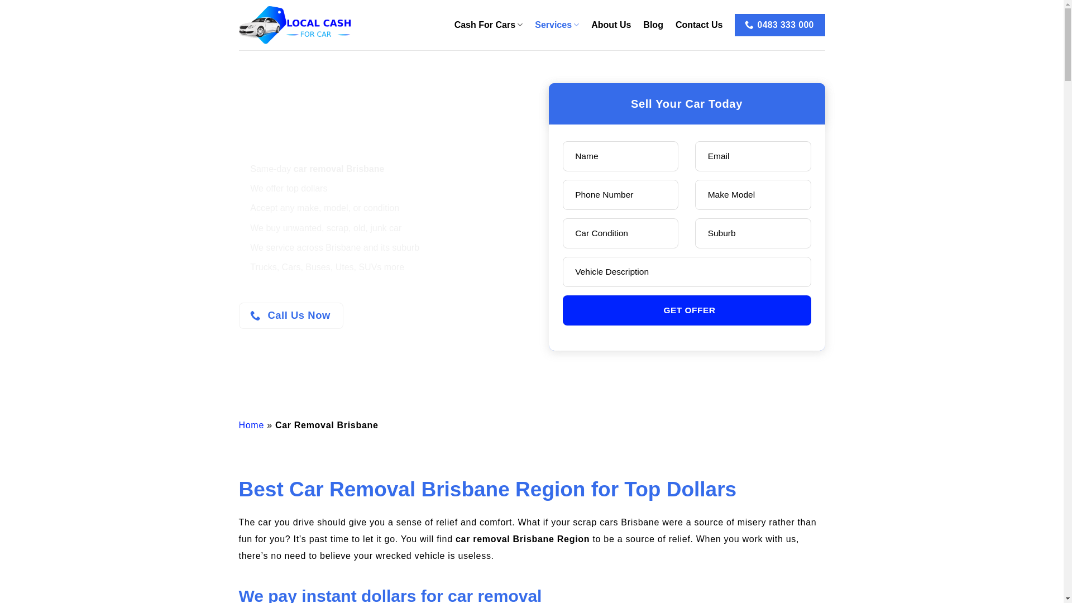 The image size is (1072, 603). Describe the element at coordinates (489, 25) in the screenshot. I see `Cash For Cars` at that location.